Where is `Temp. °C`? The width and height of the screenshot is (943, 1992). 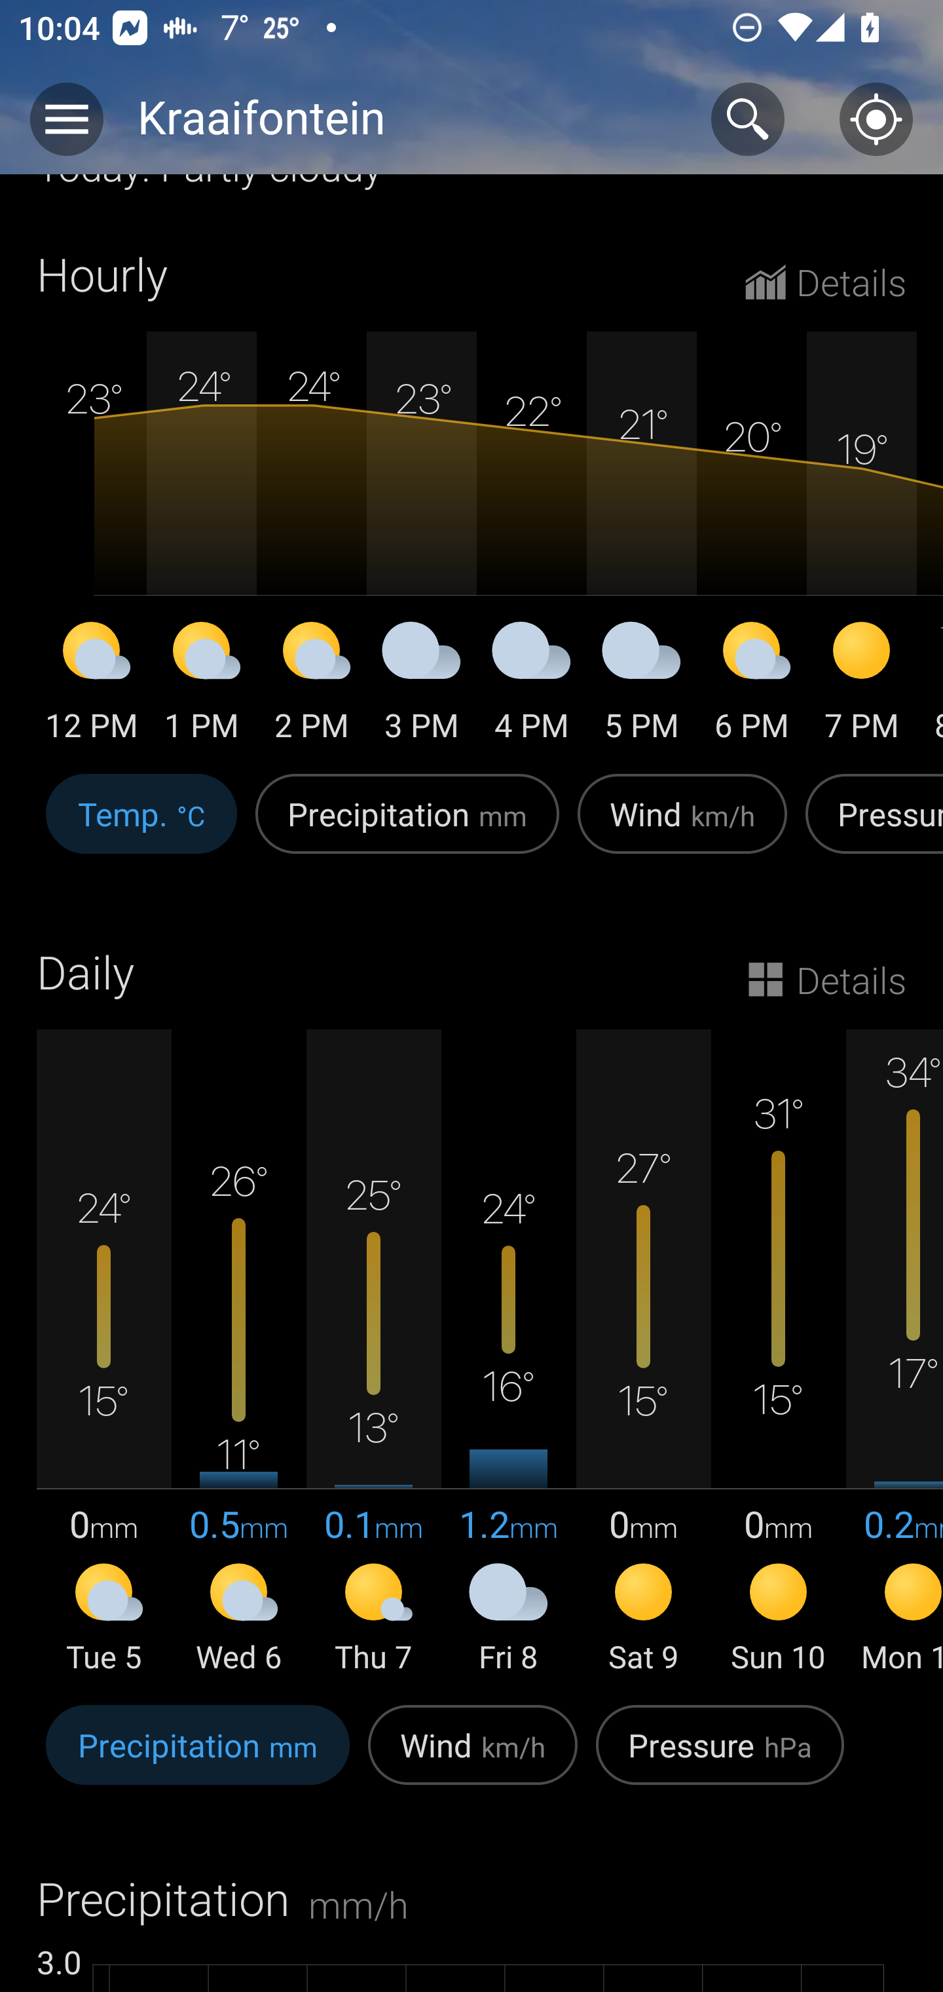 Temp. °C is located at coordinates (141, 827).